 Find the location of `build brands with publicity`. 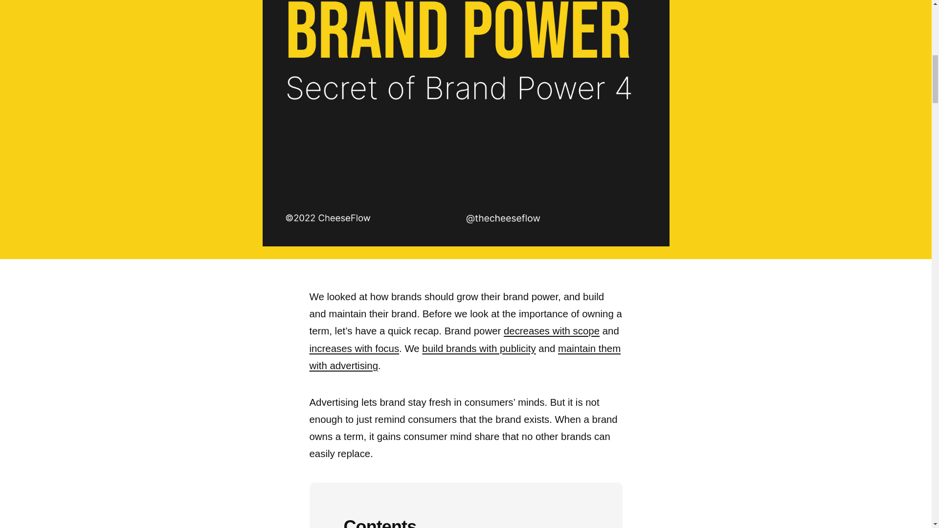

build brands with publicity is located at coordinates (478, 348).